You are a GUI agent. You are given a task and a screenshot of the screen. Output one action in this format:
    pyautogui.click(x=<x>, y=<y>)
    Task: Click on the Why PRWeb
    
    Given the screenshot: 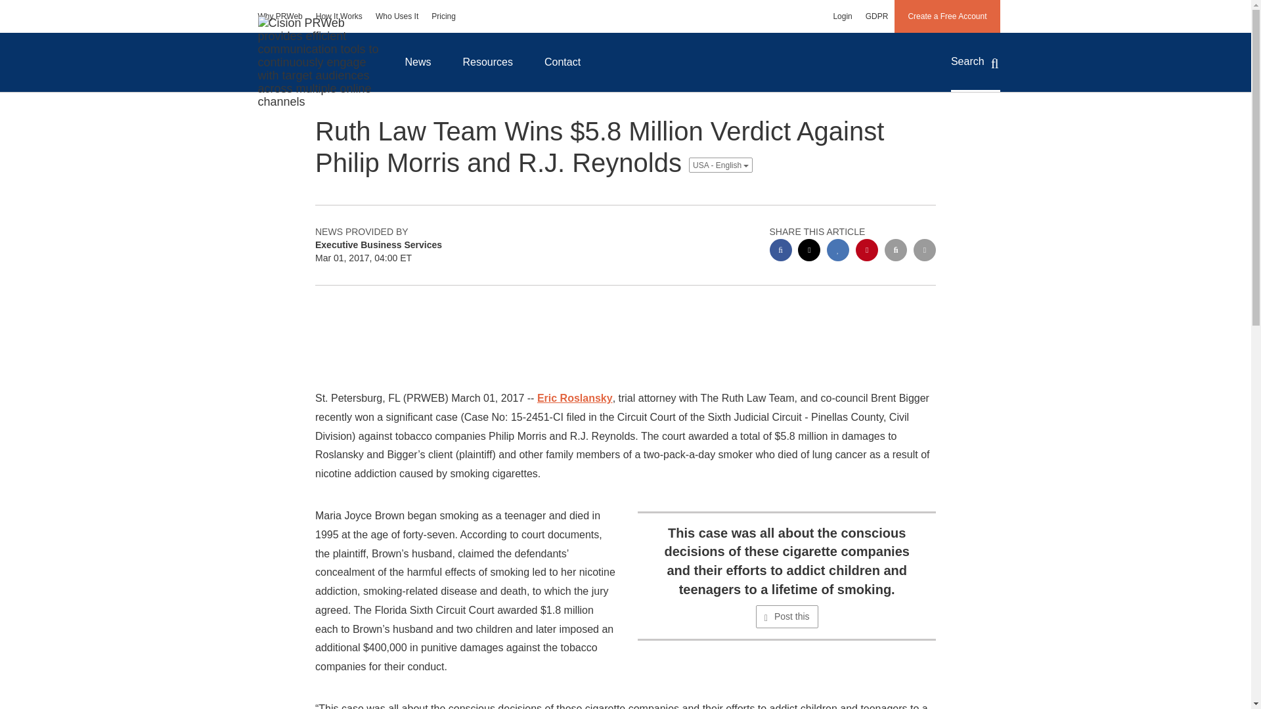 What is the action you would take?
    pyautogui.click(x=280, y=16)
    